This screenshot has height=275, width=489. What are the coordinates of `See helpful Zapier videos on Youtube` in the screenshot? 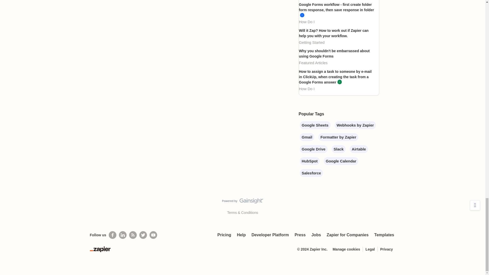 It's located at (153, 235).